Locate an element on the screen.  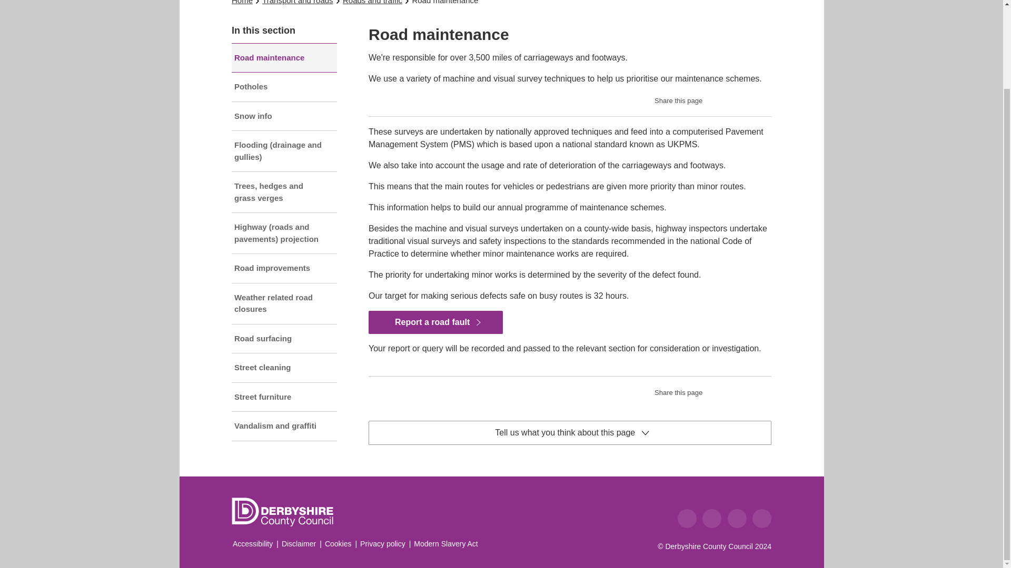
Accessibility is located at coordinates (253, 544).